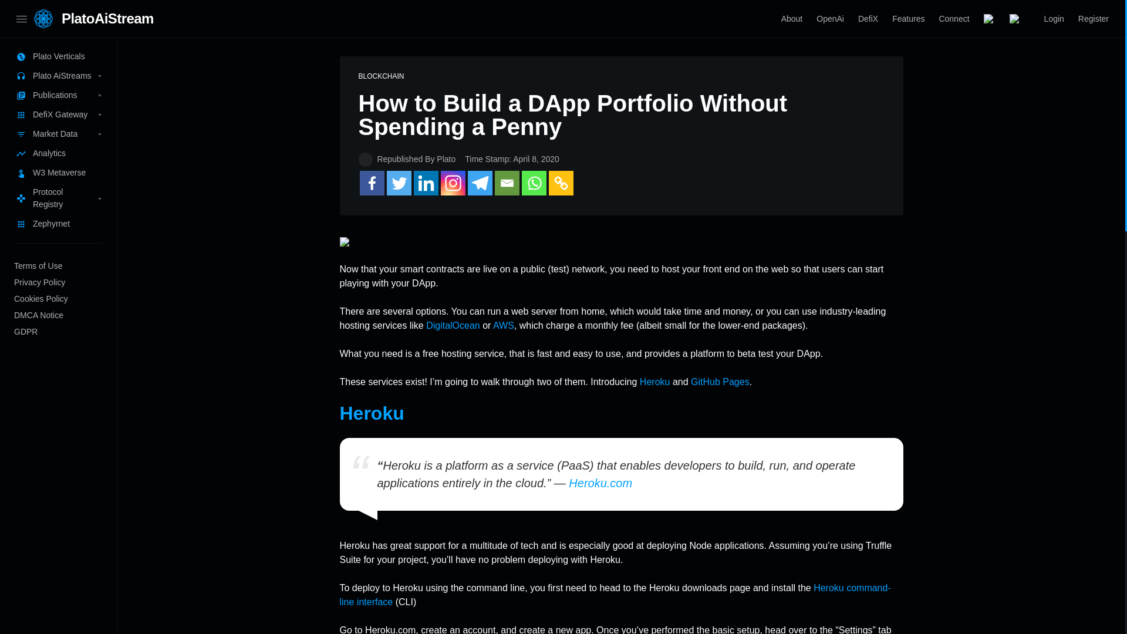 Image resolution: width=1127 pixels, height=634 pixels. Describe the element at coordinates (452, 183) in the screenshot. I see `Instagram` at that location.